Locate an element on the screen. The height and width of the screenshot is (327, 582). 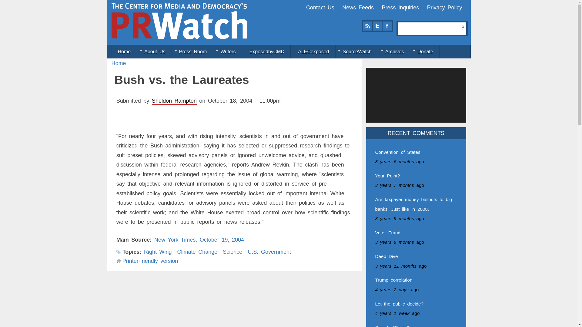
Press Inquiries is located at coordinates (400, 7).